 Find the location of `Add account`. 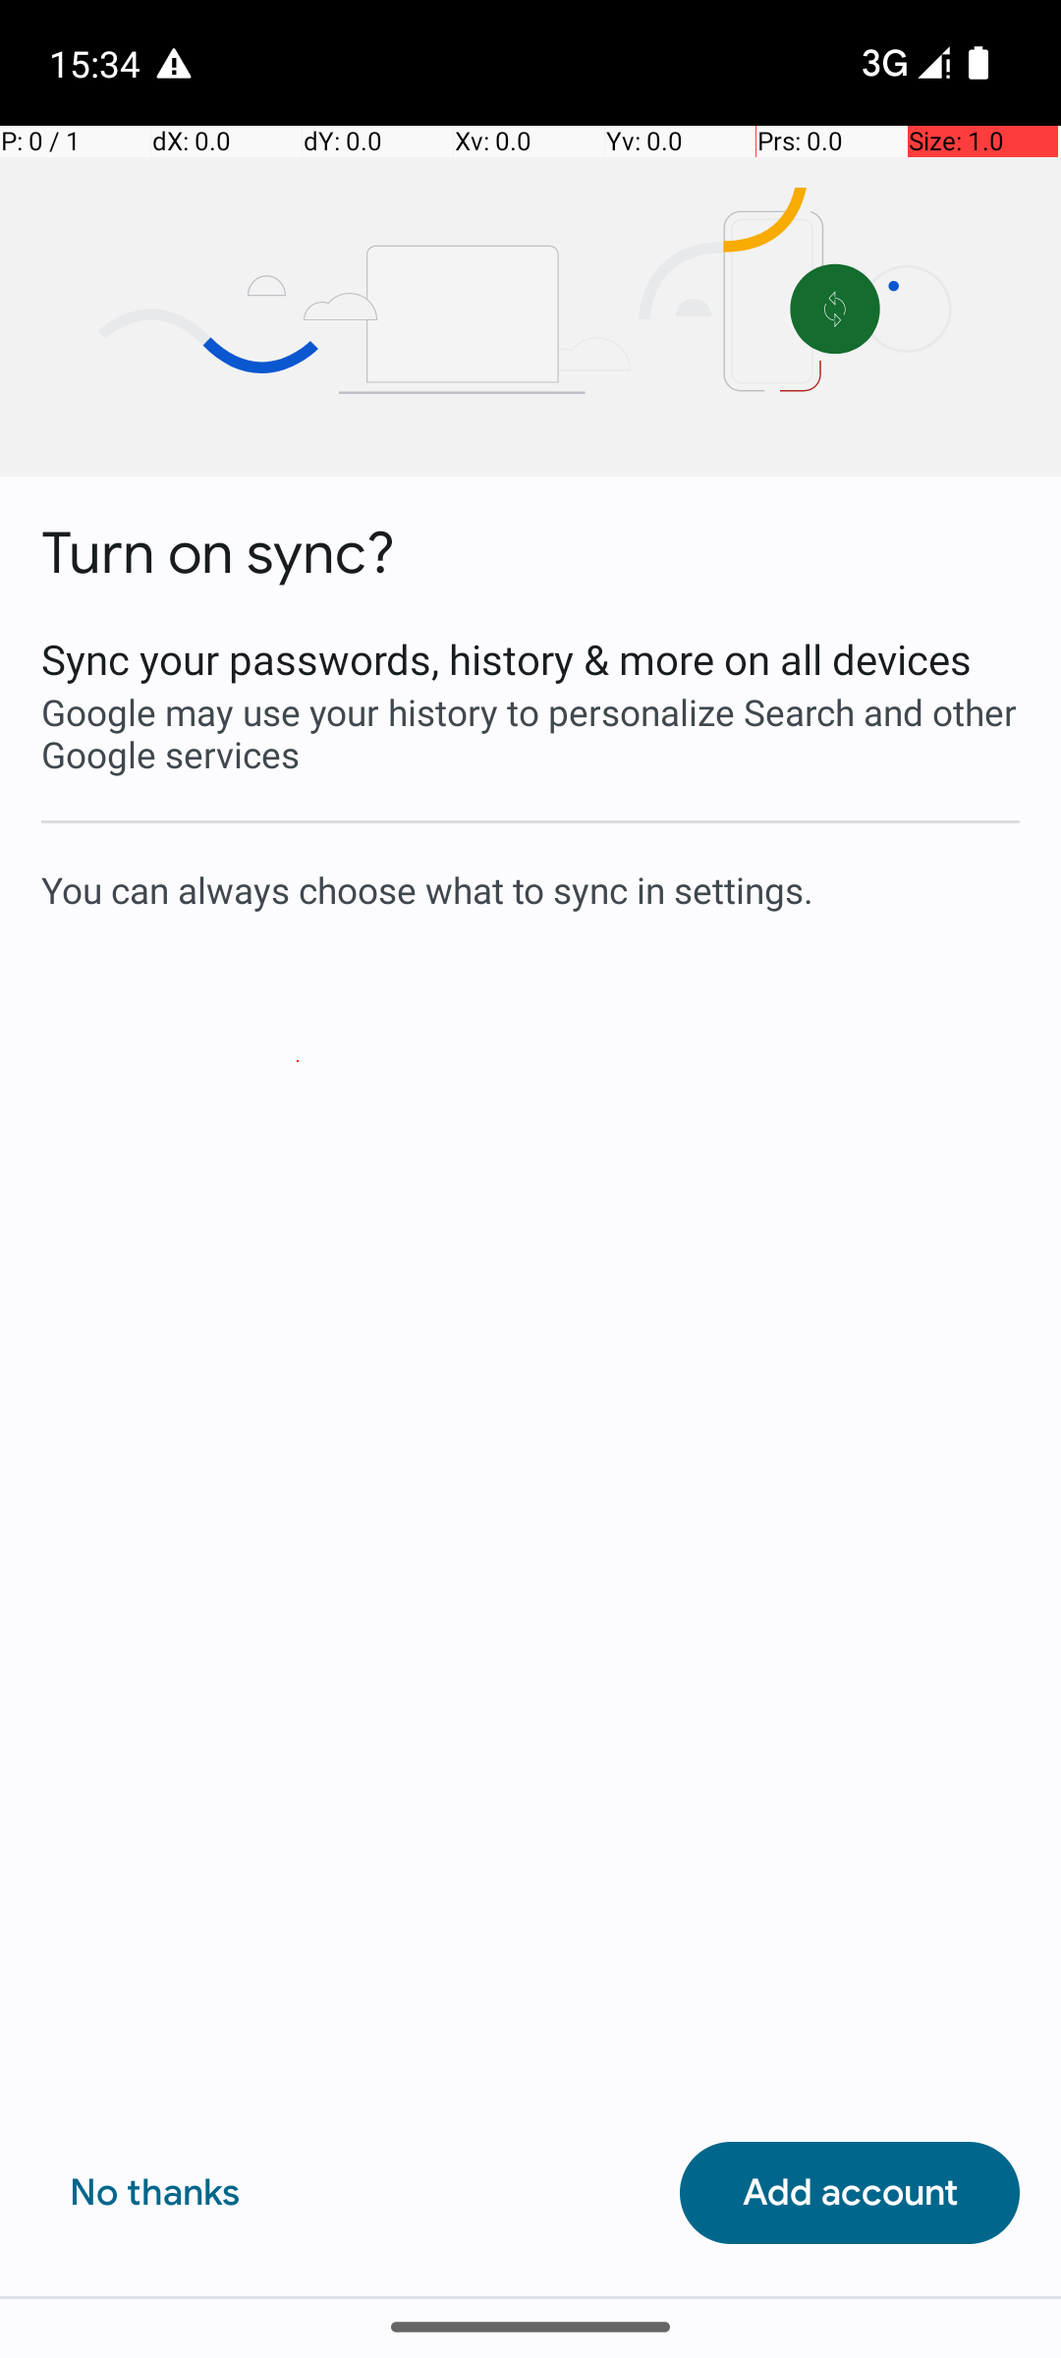

Add account is located at coordinates (850, 2193).